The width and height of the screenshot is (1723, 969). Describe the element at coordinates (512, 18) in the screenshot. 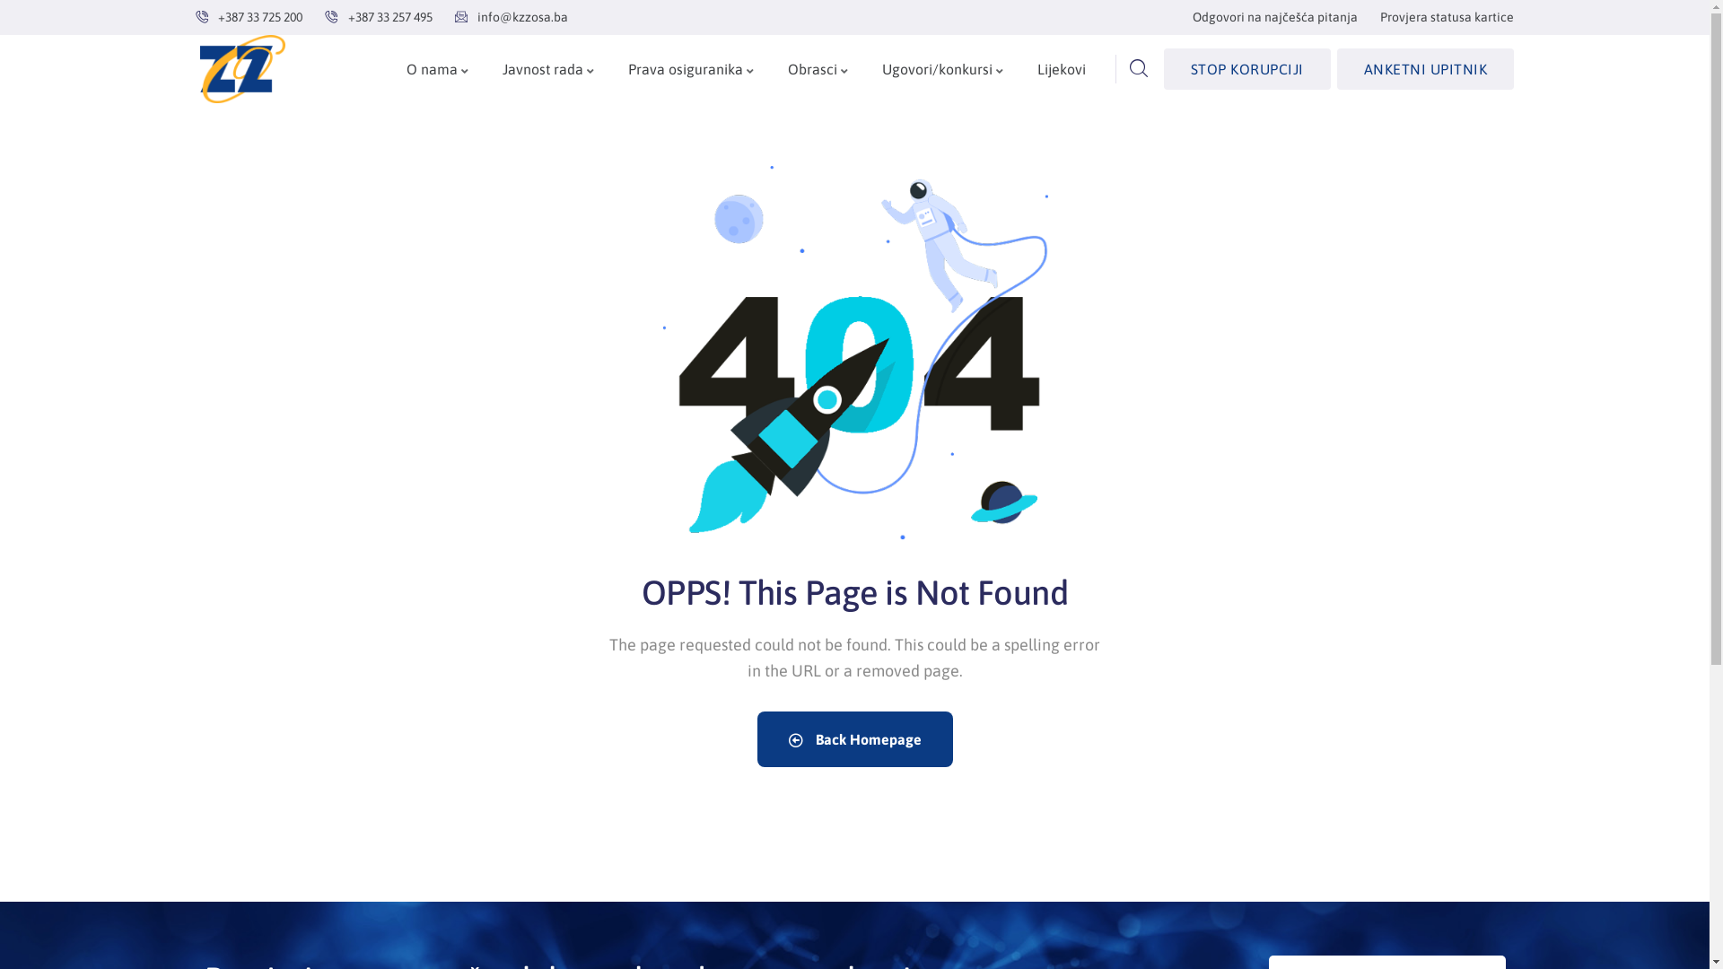

I see `info@kzzosa.ba` at that location.